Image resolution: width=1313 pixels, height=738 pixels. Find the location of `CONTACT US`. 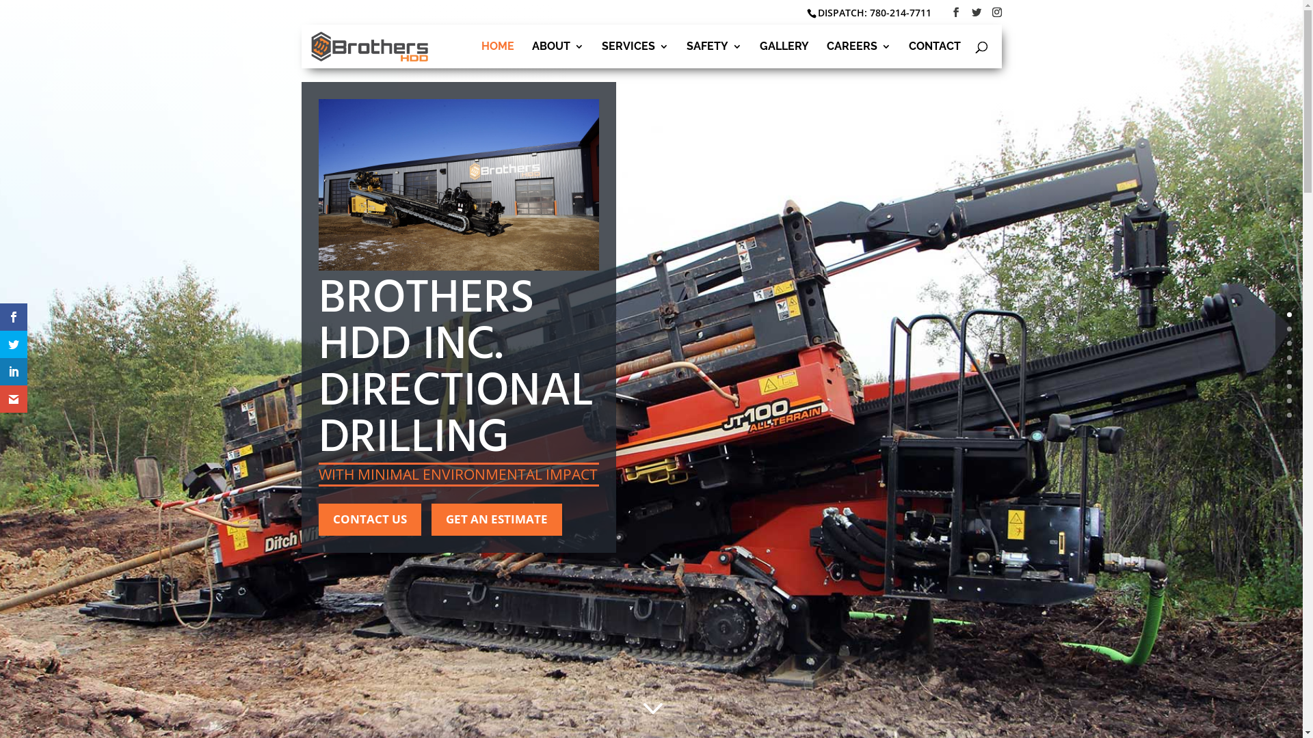

CONTACT US is located at coordinates (370, 519).